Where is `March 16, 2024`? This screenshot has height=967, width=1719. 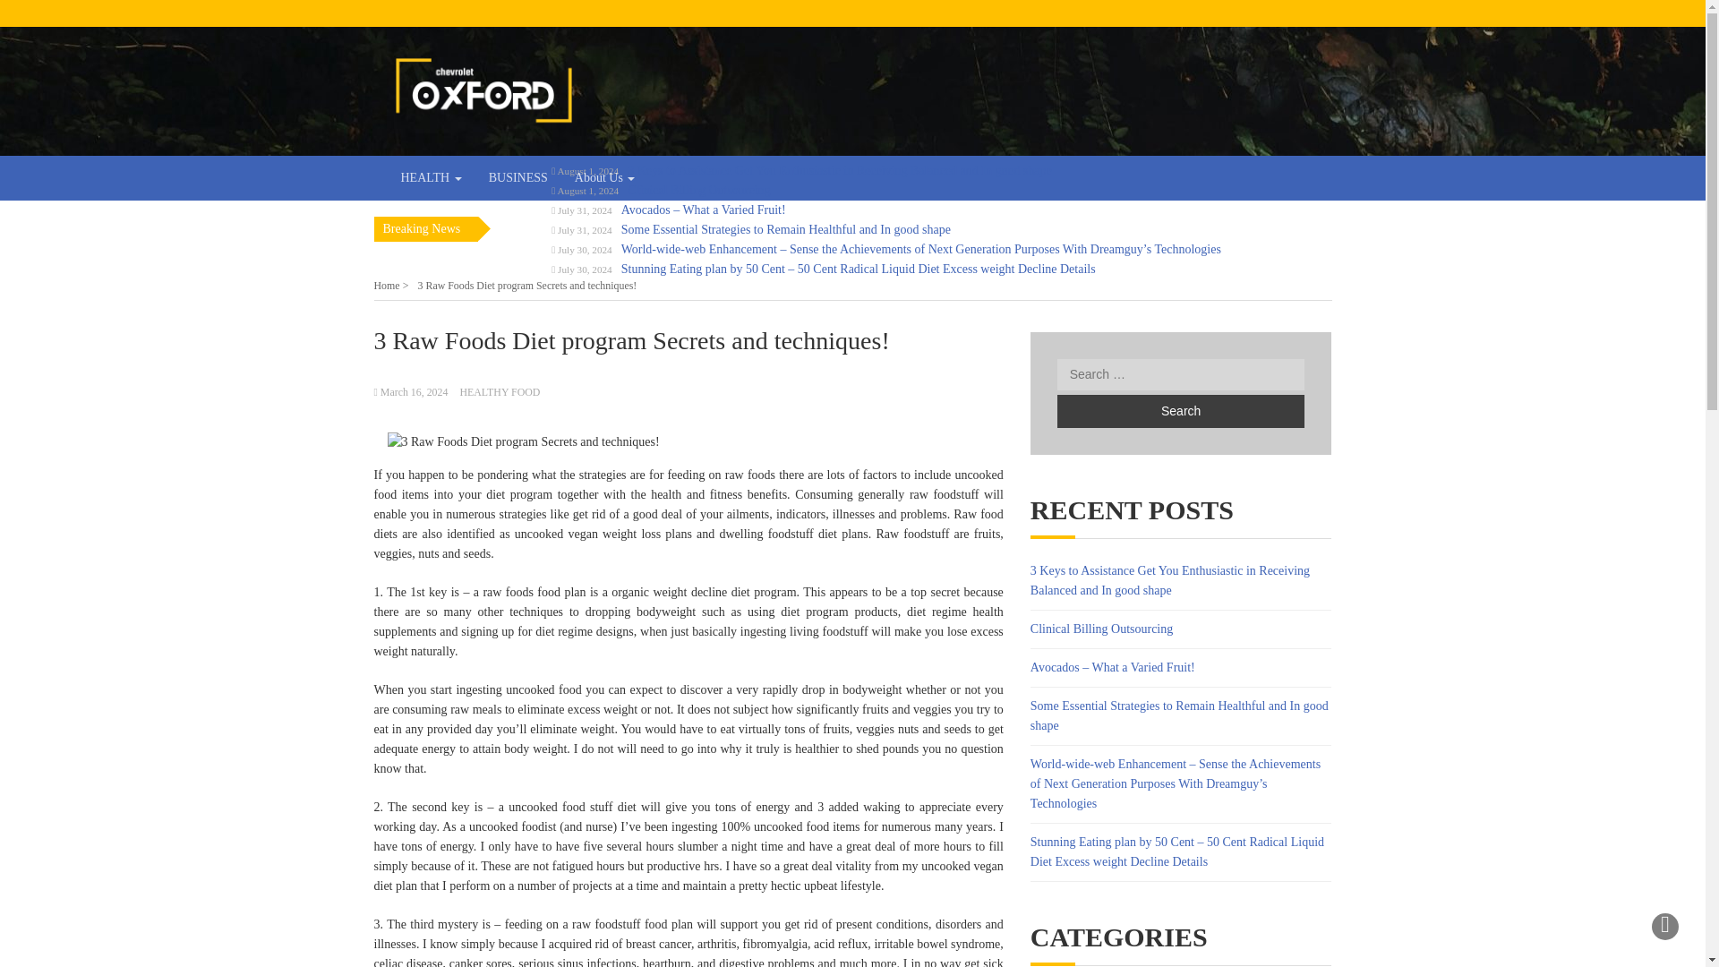
March 16, 2024 is located at coordinates (414, 391).